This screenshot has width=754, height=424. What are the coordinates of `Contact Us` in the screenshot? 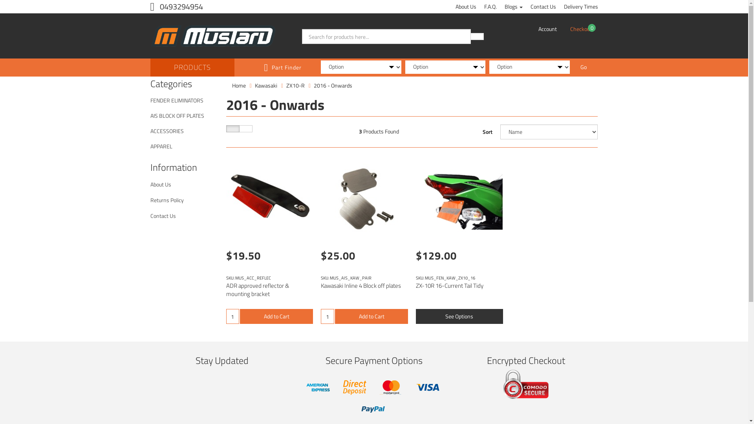 It's located at (543, 7).